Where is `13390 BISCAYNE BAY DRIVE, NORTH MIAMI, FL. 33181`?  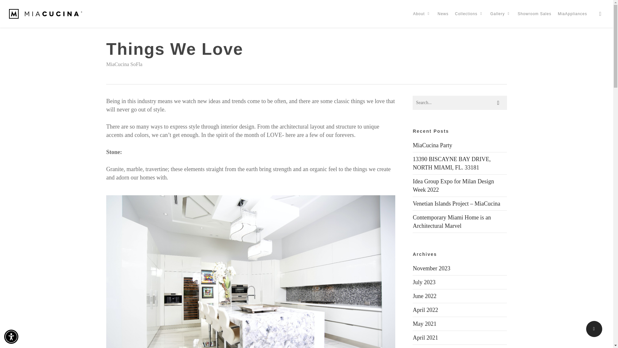
13390 BISCAYNE BAY DRIVE, NORTH MIAMI, FL. 33181 is located at coordinates (452, 163).